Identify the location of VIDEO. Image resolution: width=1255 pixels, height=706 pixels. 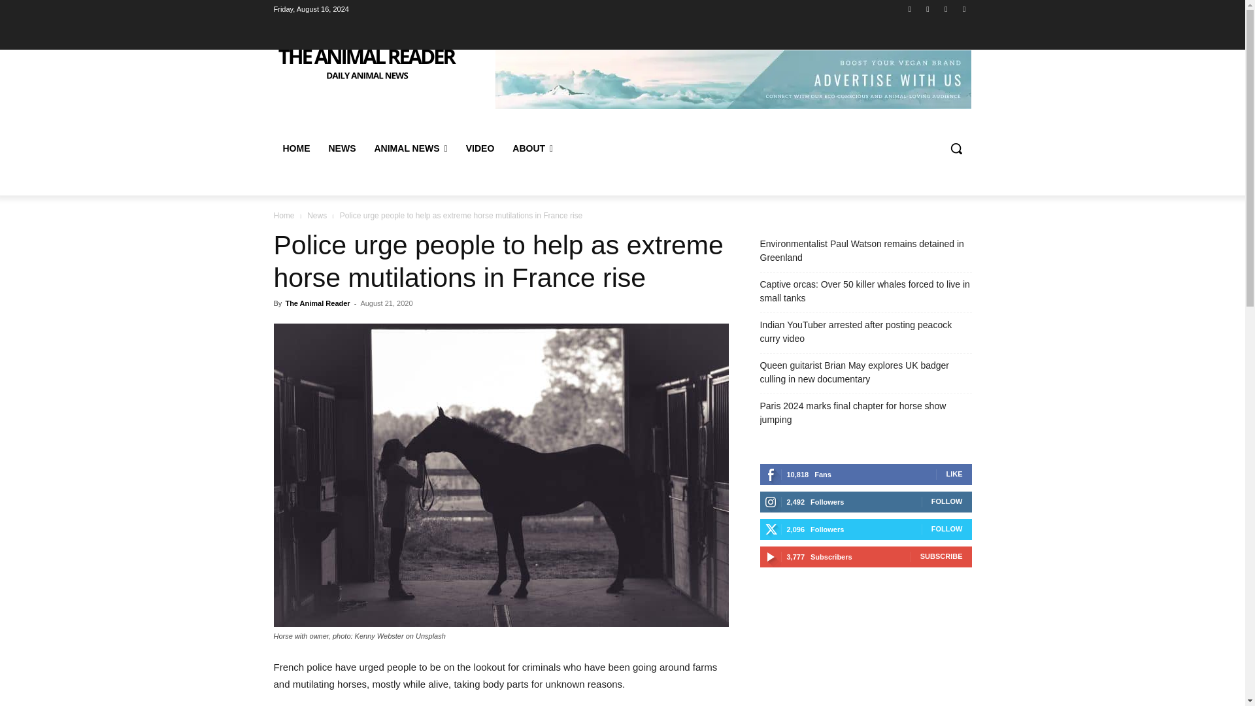
(480, 148).